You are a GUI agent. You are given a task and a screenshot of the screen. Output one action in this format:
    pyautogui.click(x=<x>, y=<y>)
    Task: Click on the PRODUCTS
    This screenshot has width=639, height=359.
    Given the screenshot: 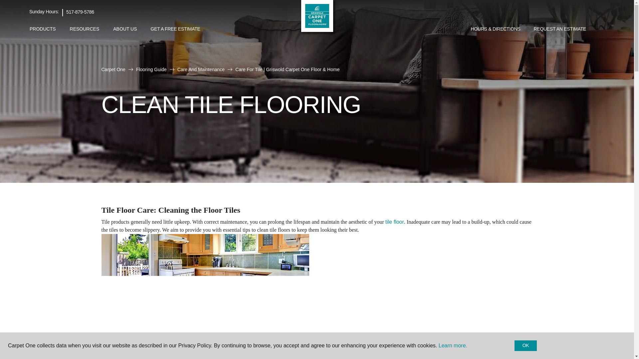 What is the action you would take?
    pyautogui.click(x=43, y=29)
    